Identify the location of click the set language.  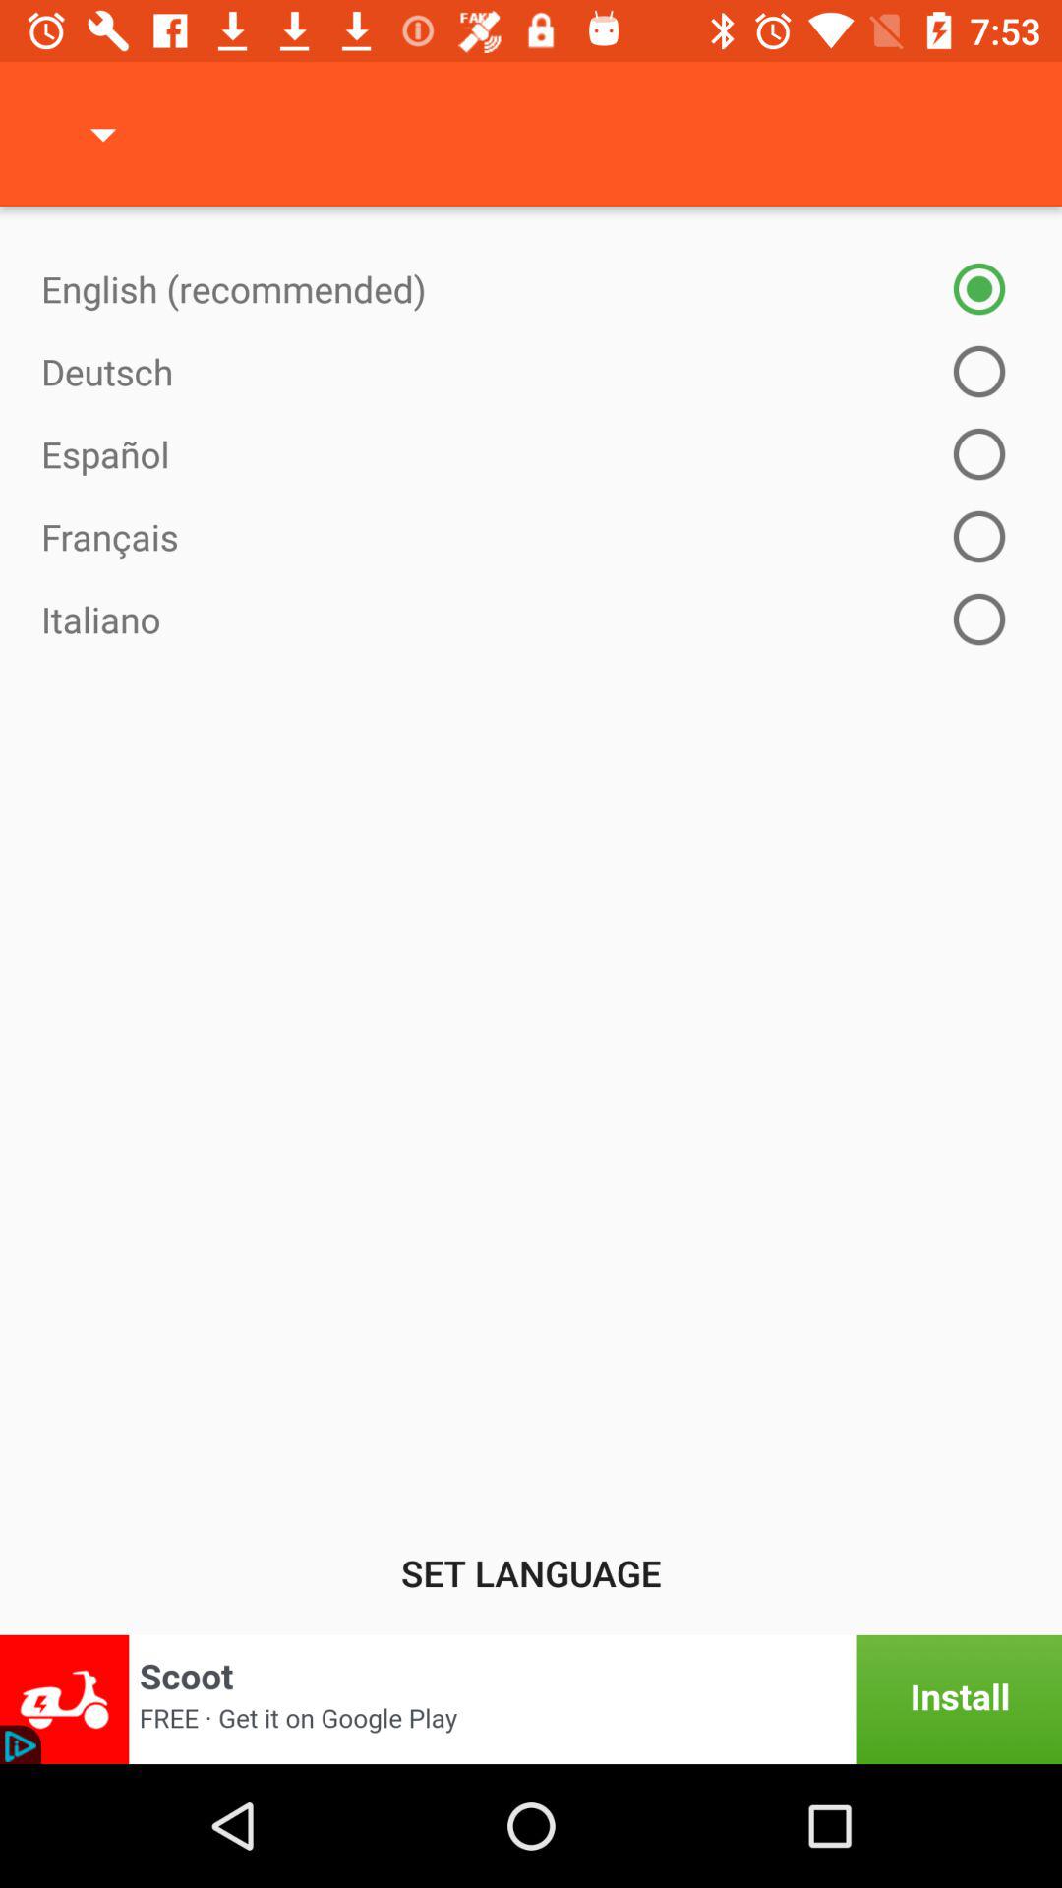
(531, 1572).